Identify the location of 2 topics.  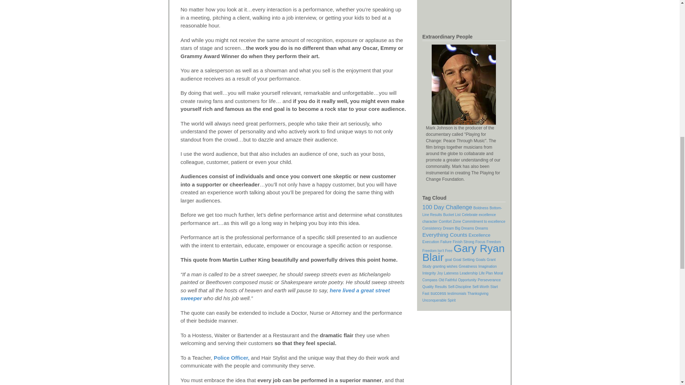
(482, 228).